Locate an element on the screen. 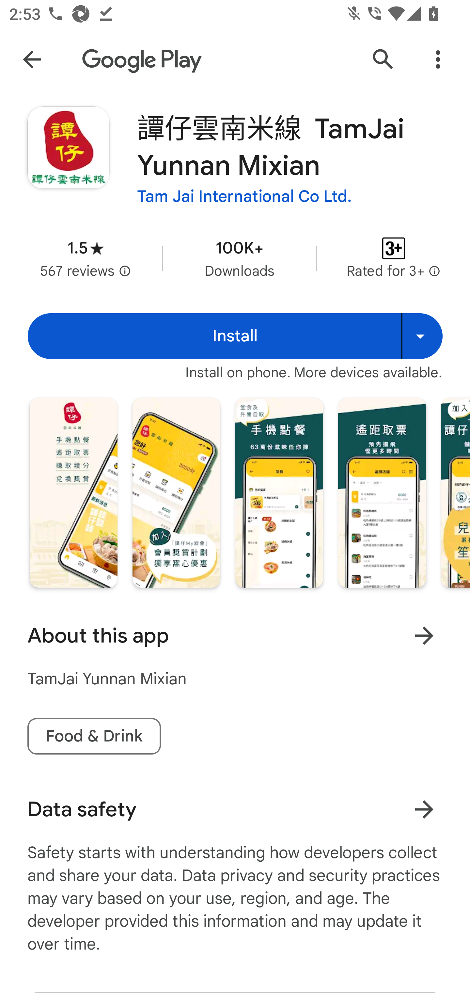 Image resolution: width=470 pixels, height=993 pixels. Data safety Learn more about data safety is located at coordinates (235, 809).